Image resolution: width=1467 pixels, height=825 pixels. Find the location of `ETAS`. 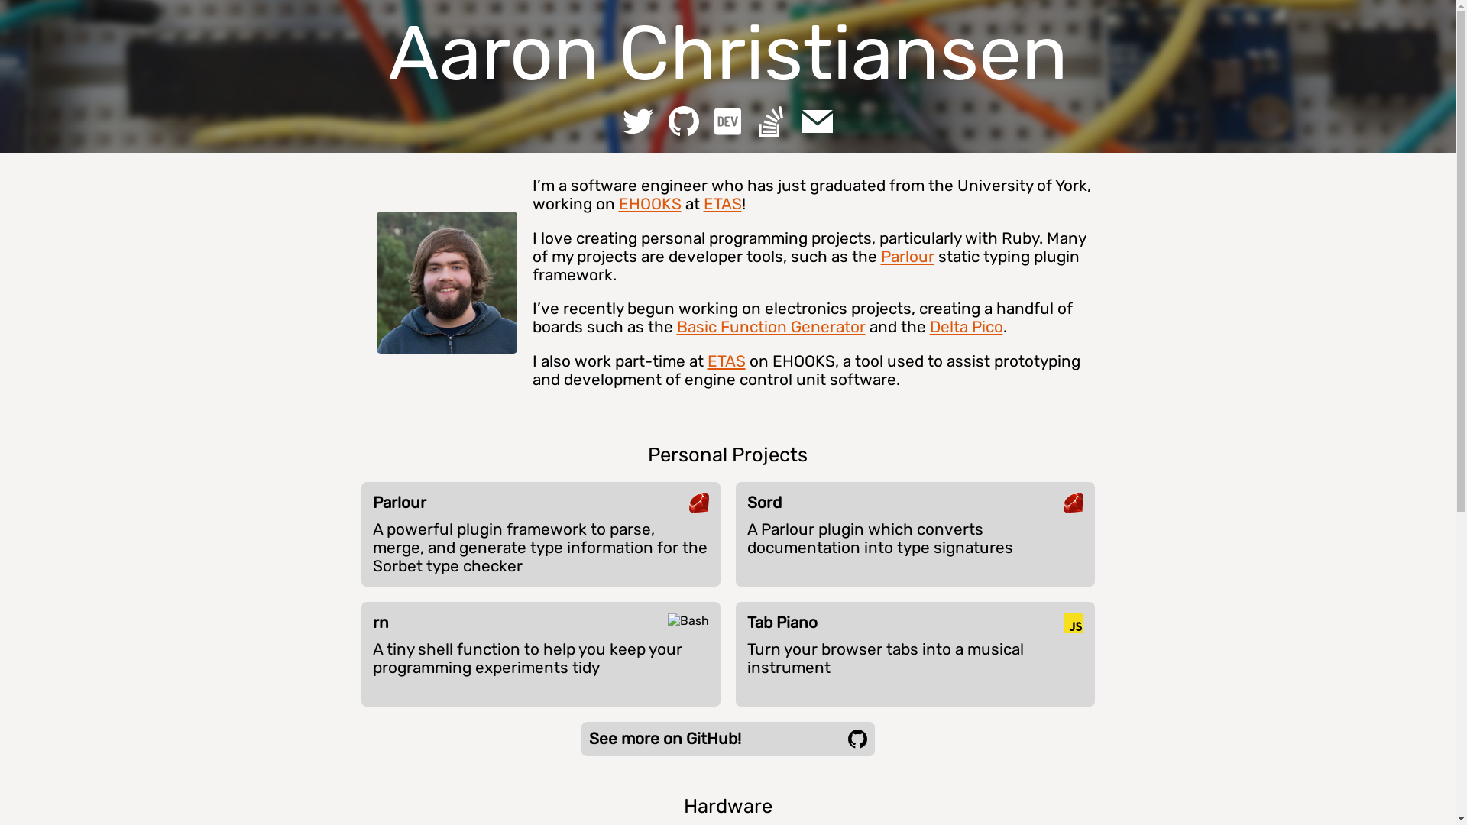

ETAS is located at coordinates (727, 361).